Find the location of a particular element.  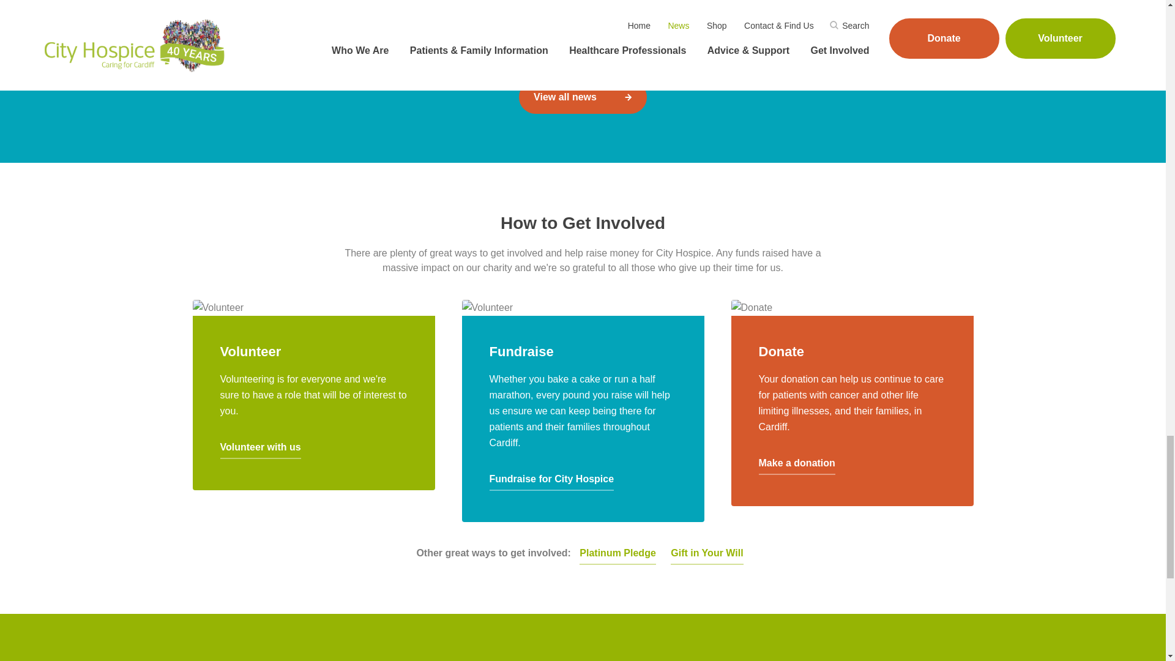

Fundraise for City Hospice is located at coordinates (552, 481).